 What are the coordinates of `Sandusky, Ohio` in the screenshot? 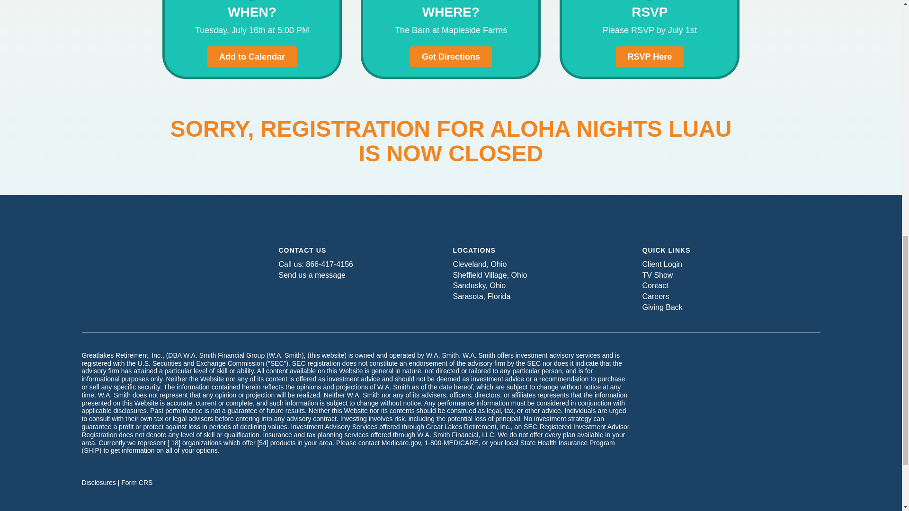 It's located at (479, 286).